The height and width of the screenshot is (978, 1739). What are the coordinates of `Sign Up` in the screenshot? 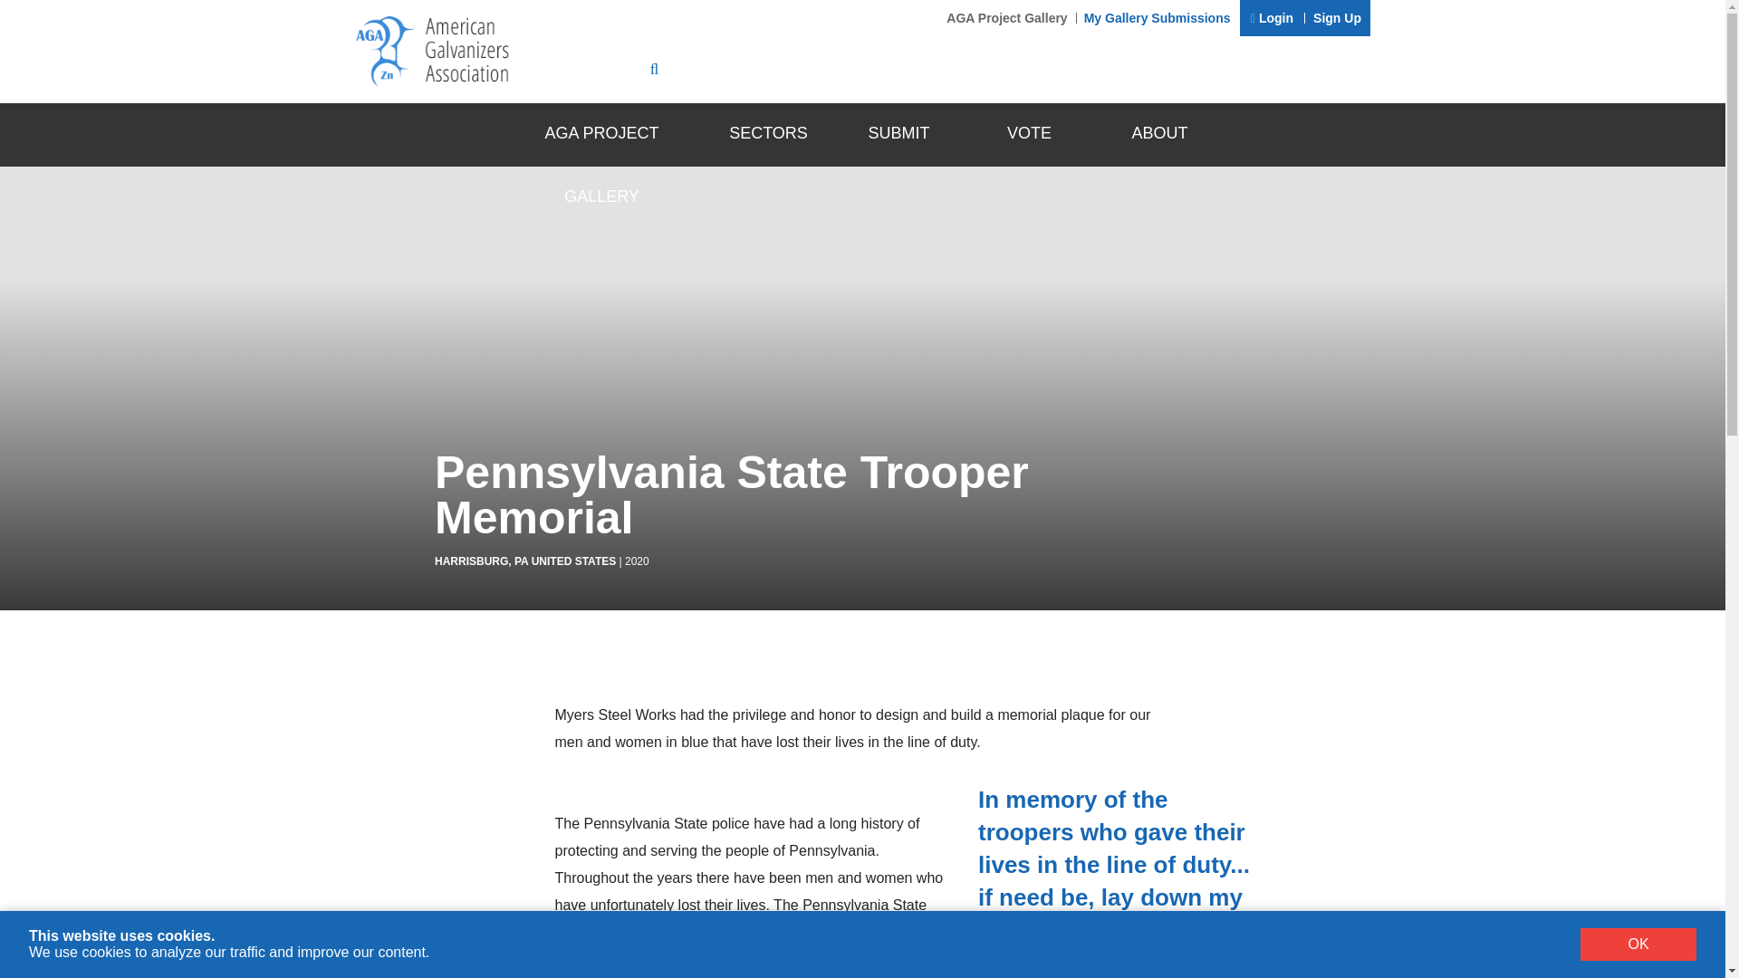 It's located at (1337, 18).